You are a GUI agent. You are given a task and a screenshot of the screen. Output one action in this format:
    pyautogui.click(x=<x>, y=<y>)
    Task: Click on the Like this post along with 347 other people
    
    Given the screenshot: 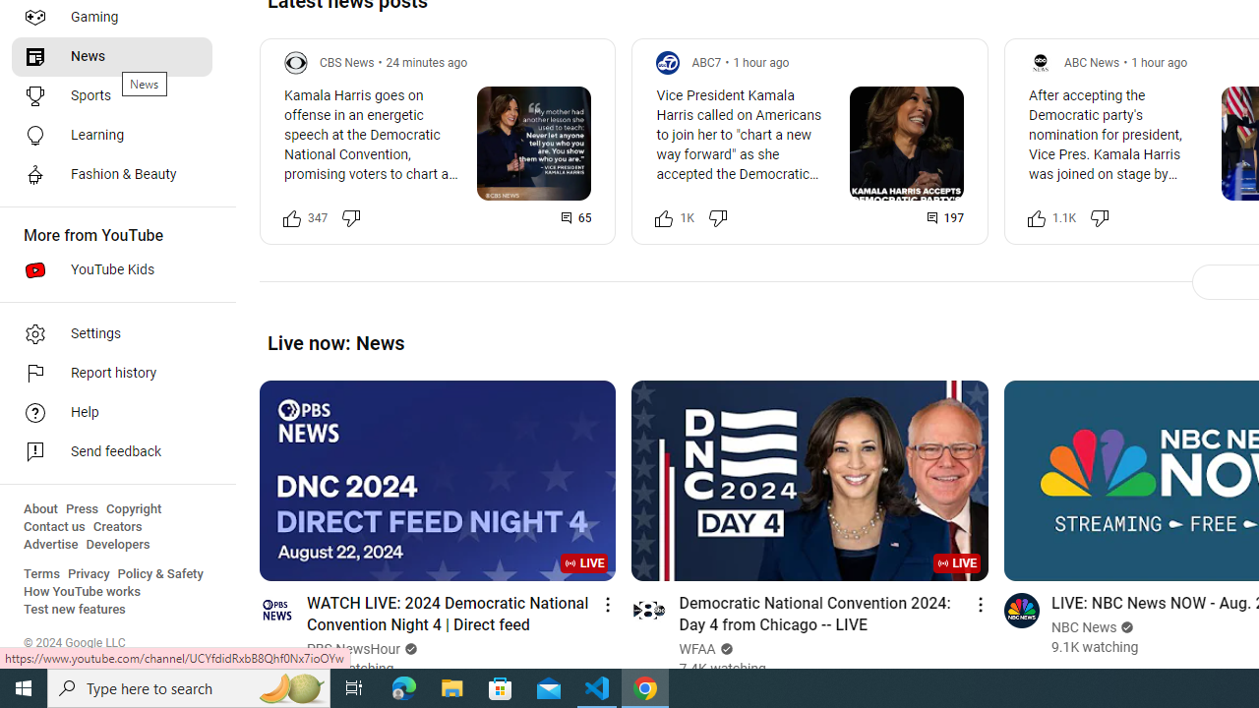 What is the action you would take?
    pyautogui.click(x=292, y=218)
    